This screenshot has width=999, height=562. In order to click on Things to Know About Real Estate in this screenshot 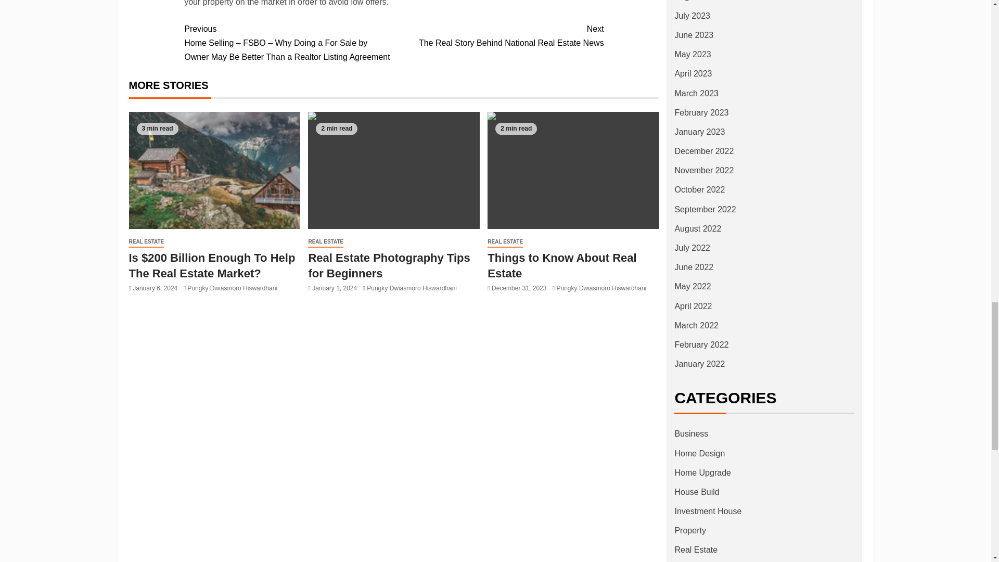, I will do `click(393, 170)`.